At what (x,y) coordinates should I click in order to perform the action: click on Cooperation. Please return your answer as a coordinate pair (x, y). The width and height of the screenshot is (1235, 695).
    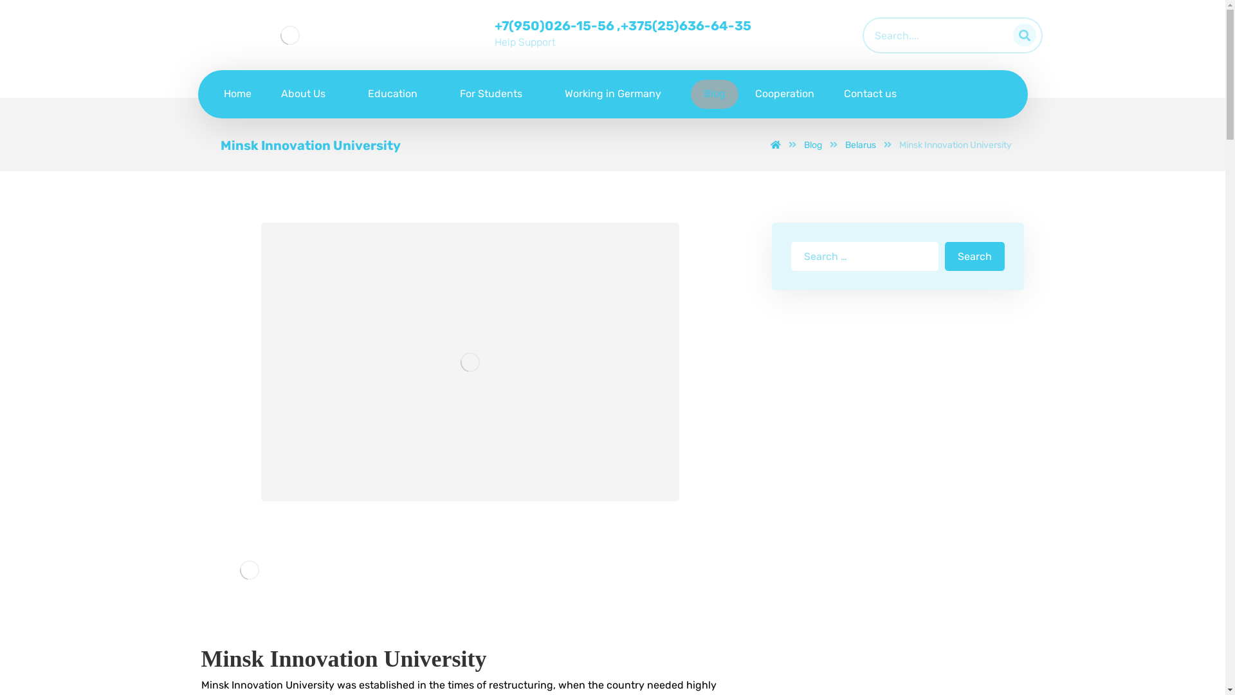
    Looking at the image, I should click on (785, 94).